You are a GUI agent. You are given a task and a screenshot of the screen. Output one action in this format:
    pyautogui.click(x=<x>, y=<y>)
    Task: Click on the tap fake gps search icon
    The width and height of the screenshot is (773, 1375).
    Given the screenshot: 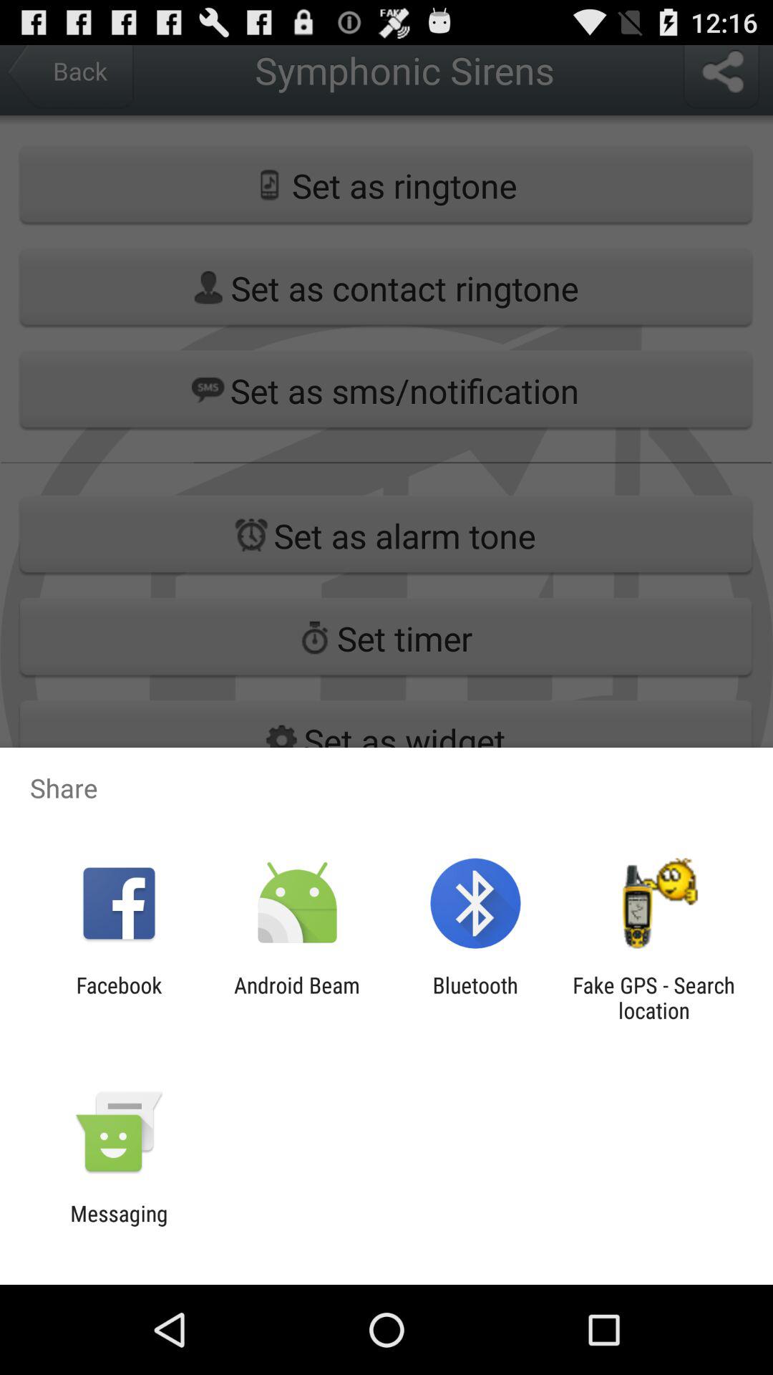 What is the action you would take?
    pyautogui.click(x=653, y=998)
    